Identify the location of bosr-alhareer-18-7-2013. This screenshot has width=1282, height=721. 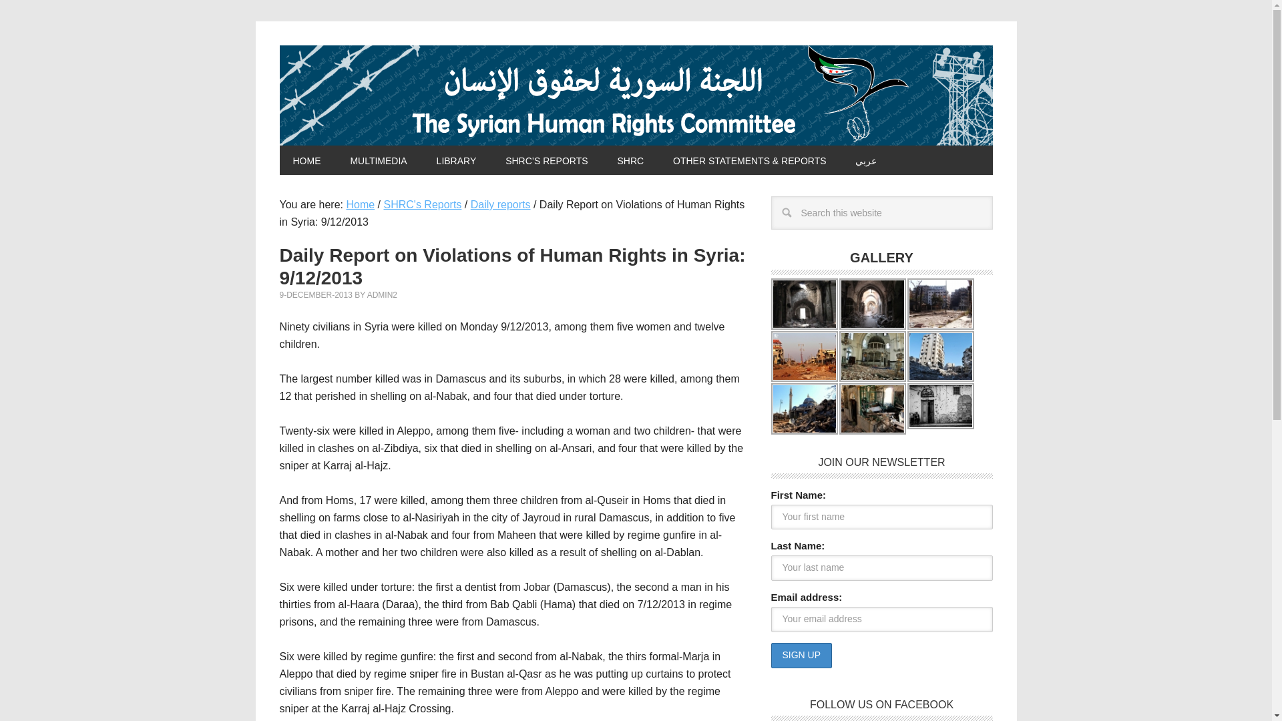
(803, 356).